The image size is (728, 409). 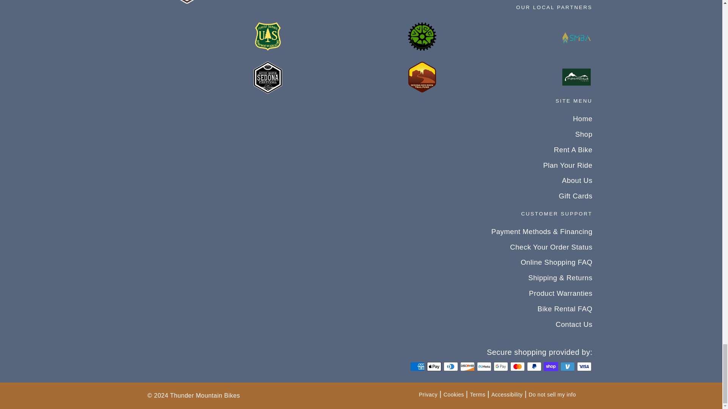 What do you see at coordinates (584, 366) in the screenshot?
I see `Visa` at bounding box center [584, 366].